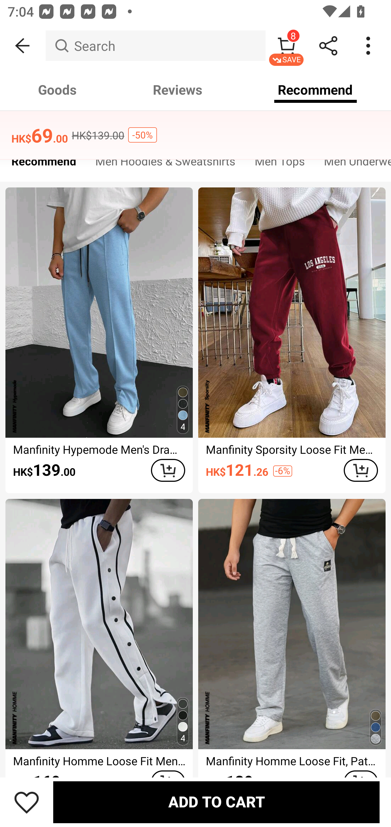  I want to click on Reviews, so click(178, 90).